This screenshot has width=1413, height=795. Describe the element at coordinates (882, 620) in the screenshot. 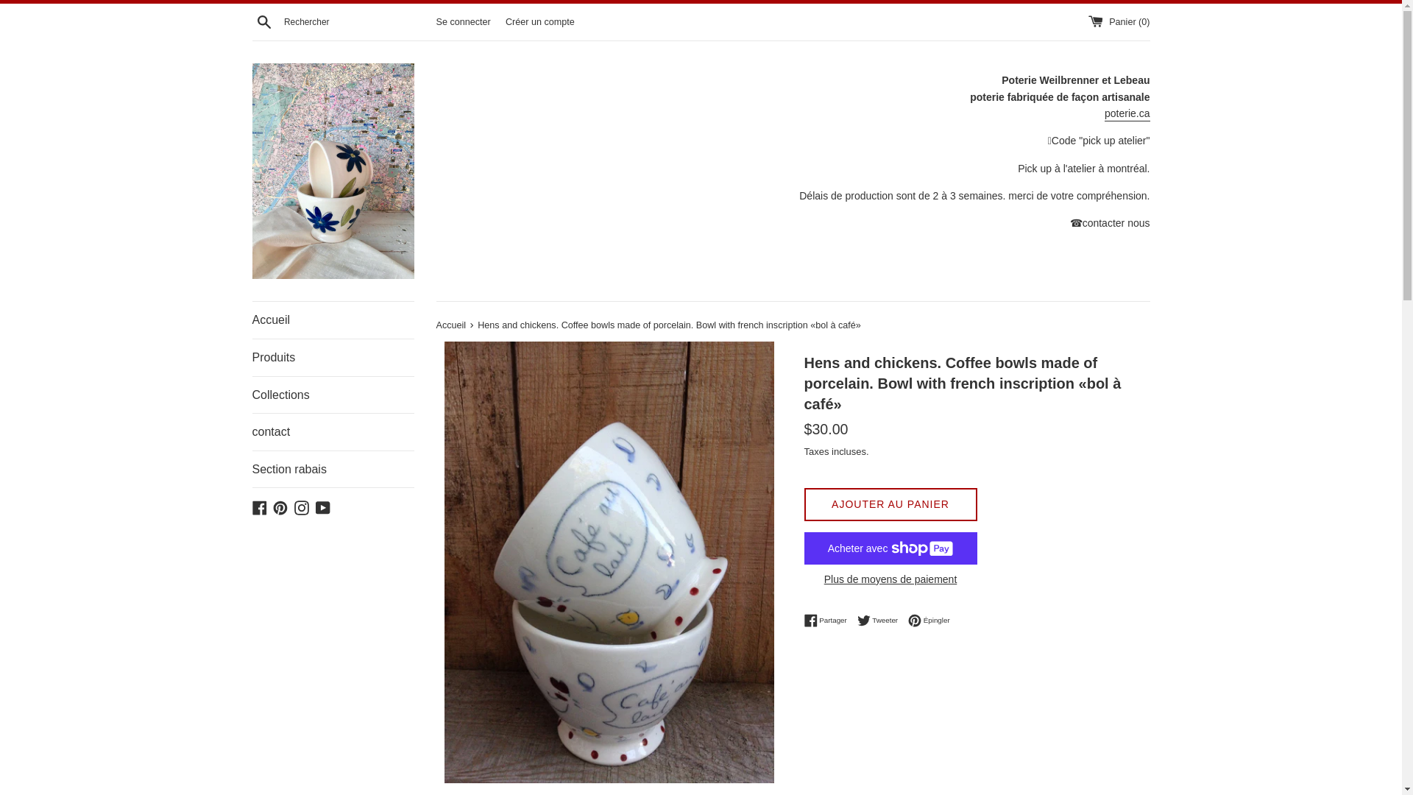

I see `Plus de moyens de paiement` at that location.